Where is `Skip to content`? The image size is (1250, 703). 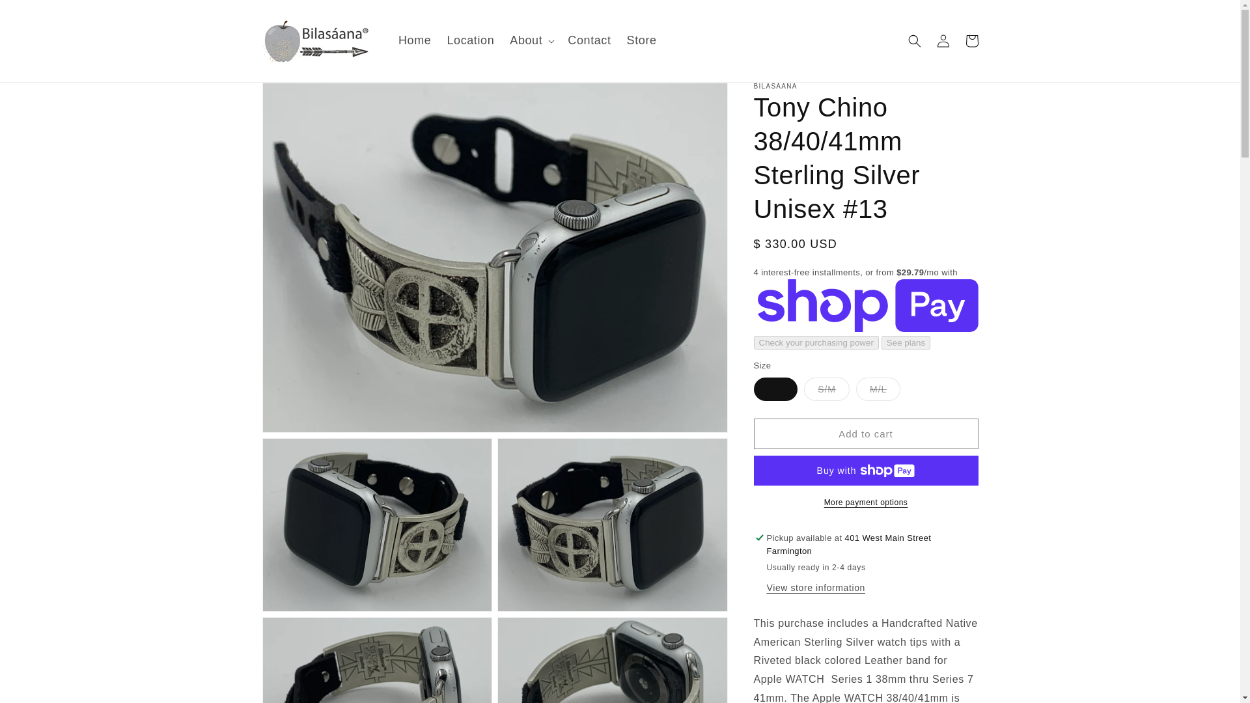
Skip to content is located at coordinates (39, 15).